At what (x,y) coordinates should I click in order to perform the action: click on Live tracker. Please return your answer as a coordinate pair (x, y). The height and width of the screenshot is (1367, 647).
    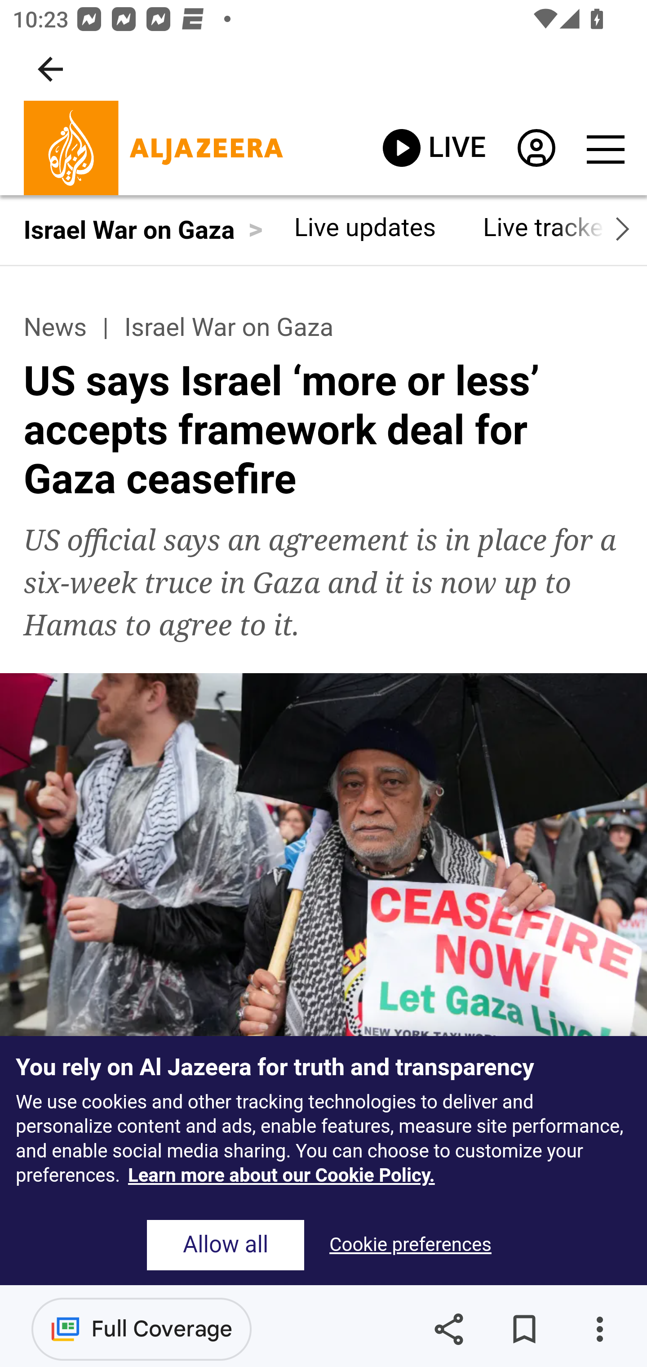
    Looking at the image, I should click on (548, 227).